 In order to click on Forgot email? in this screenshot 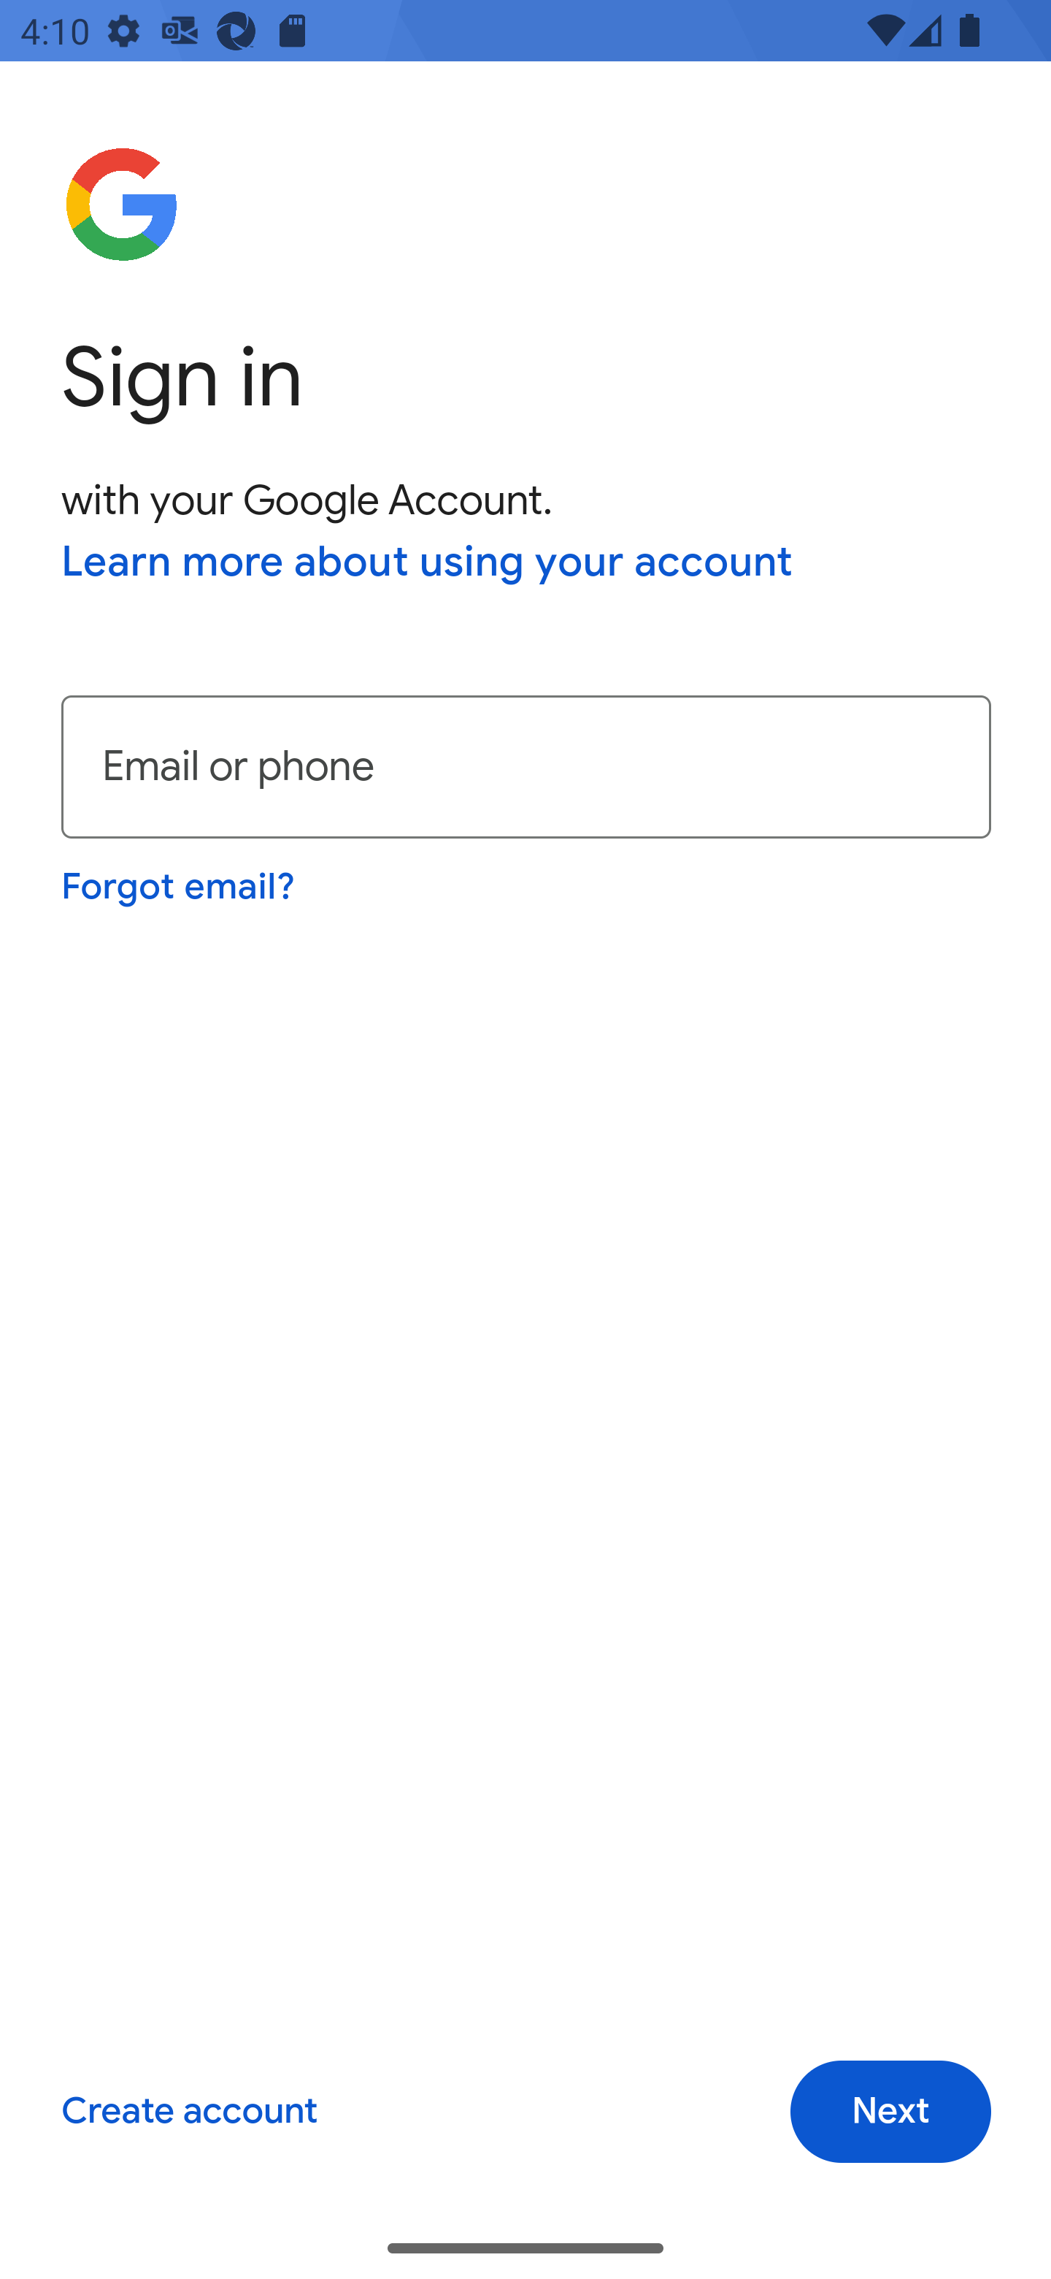, I will do `click(180, 886)`.